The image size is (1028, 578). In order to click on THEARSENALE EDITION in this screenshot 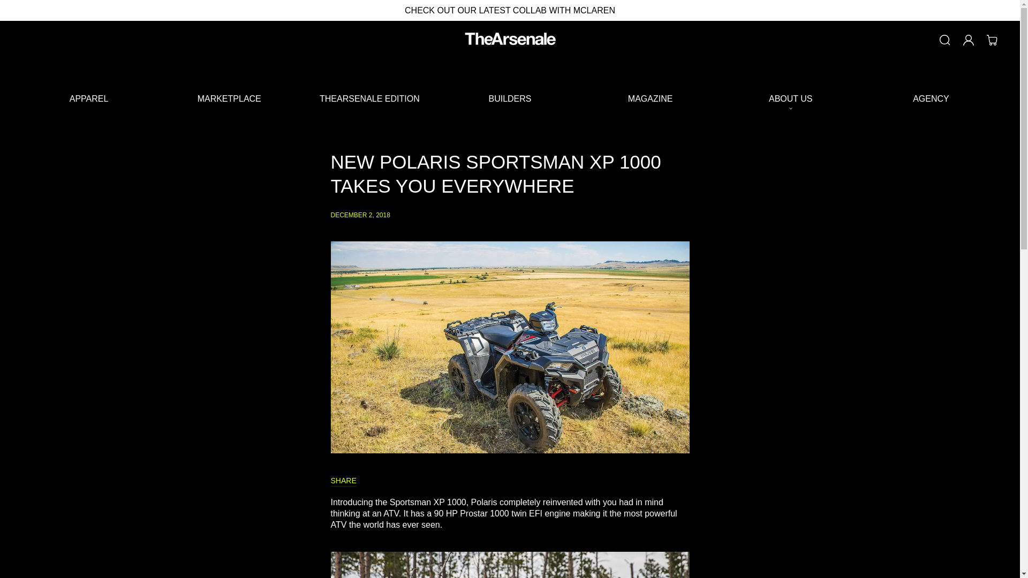, I will do `click(369, 98)`.